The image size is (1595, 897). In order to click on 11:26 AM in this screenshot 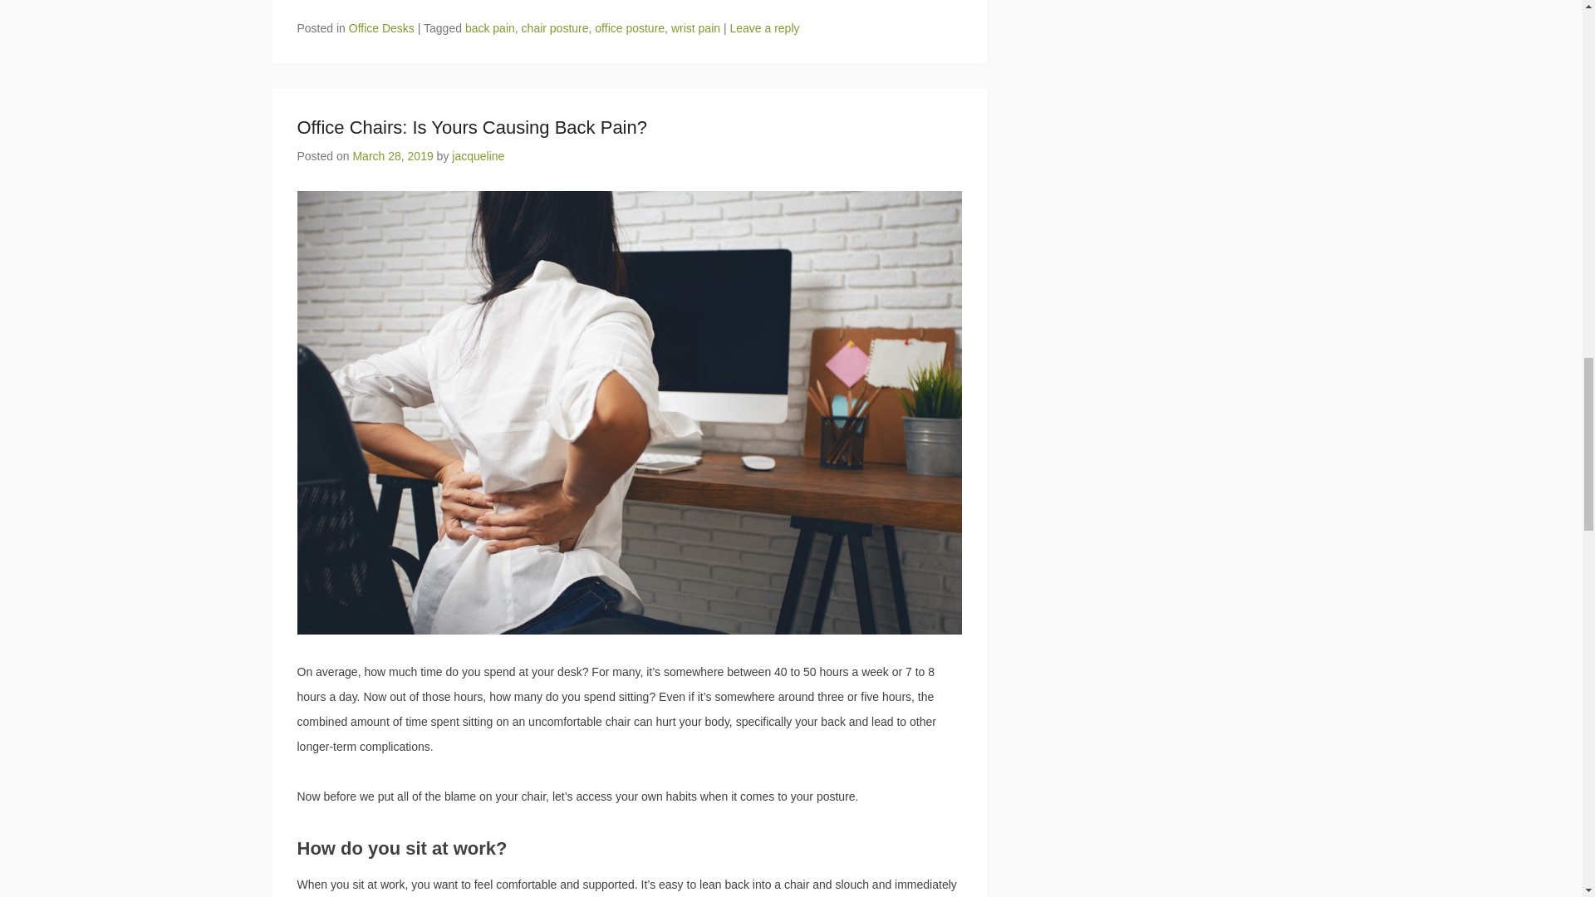, I will do `click(392, 156)`.